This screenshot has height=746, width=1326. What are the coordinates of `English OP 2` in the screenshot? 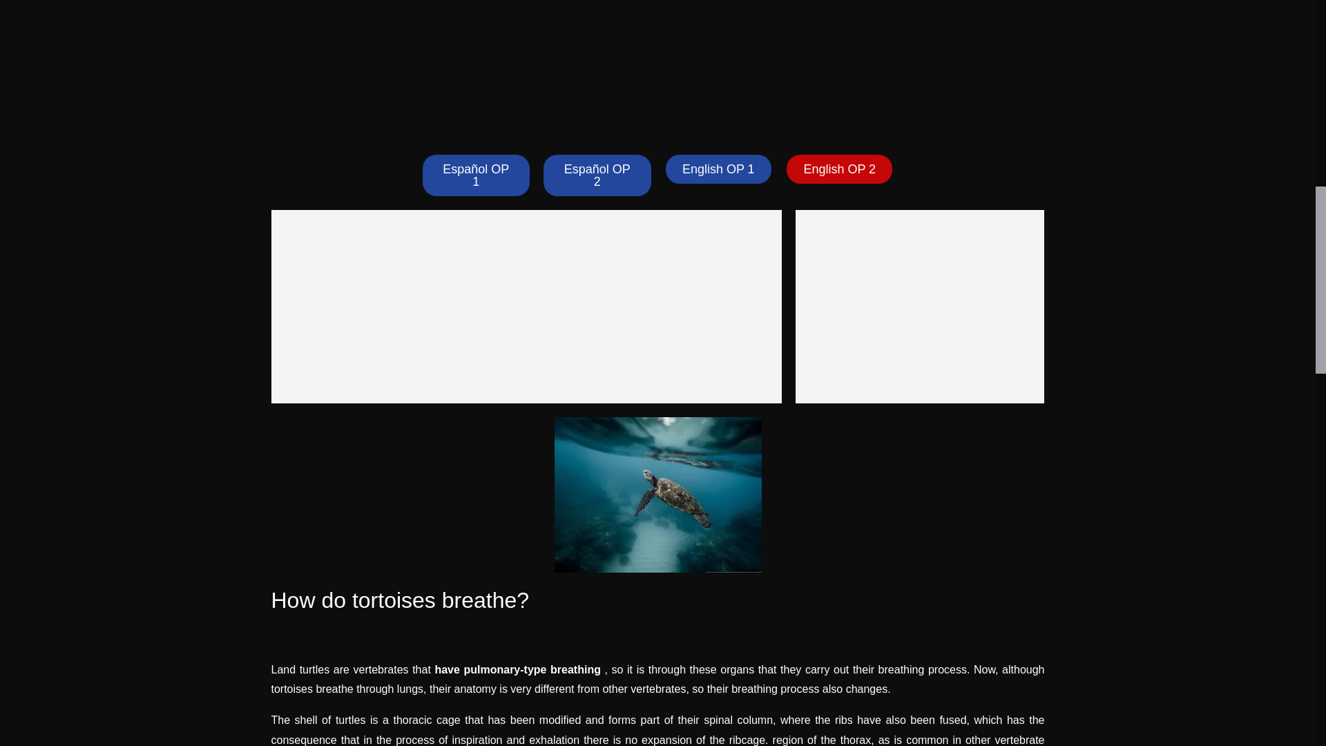 It's located at (839, 169).